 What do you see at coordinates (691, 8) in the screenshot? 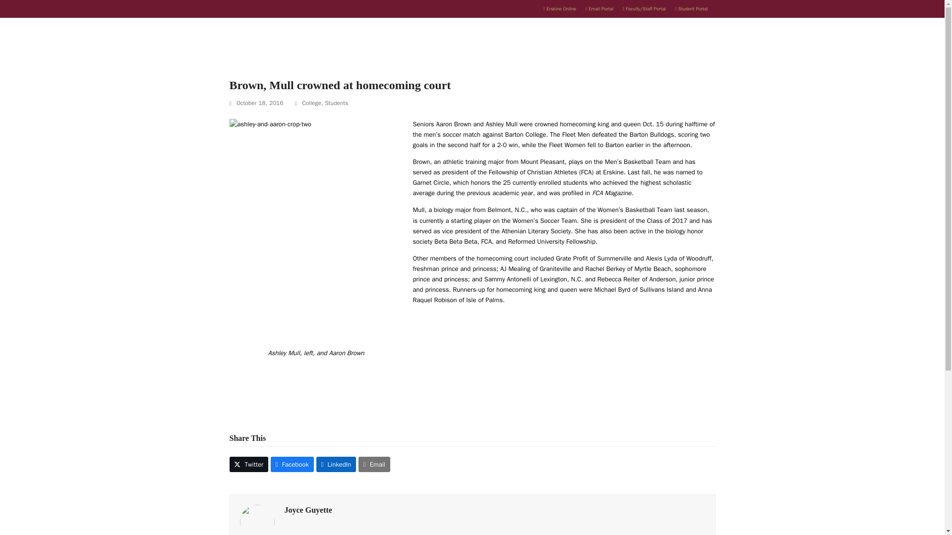
I see `Student Portal` at bounding box center [691, 8].